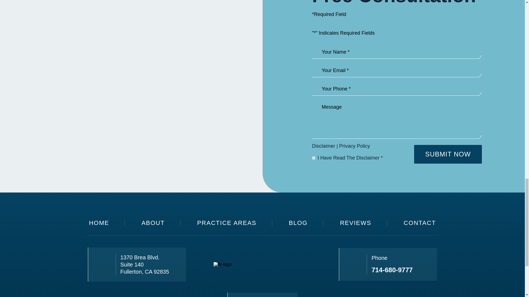 The image size is (529, 297). What do you see at coordinates (448, 154) in the screenshot?
I see `Submit Now` at bounding box center [448, 154].